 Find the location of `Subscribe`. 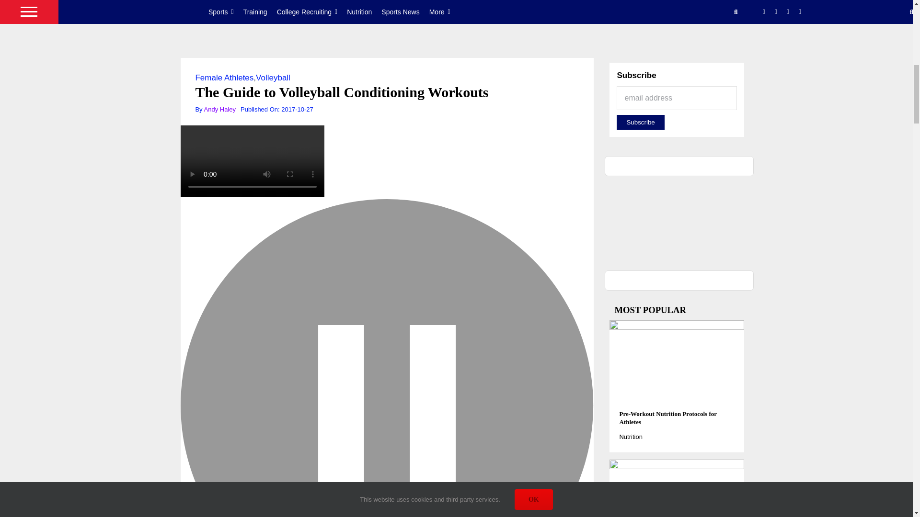

Subscribe is located at coordinates (640, 122).